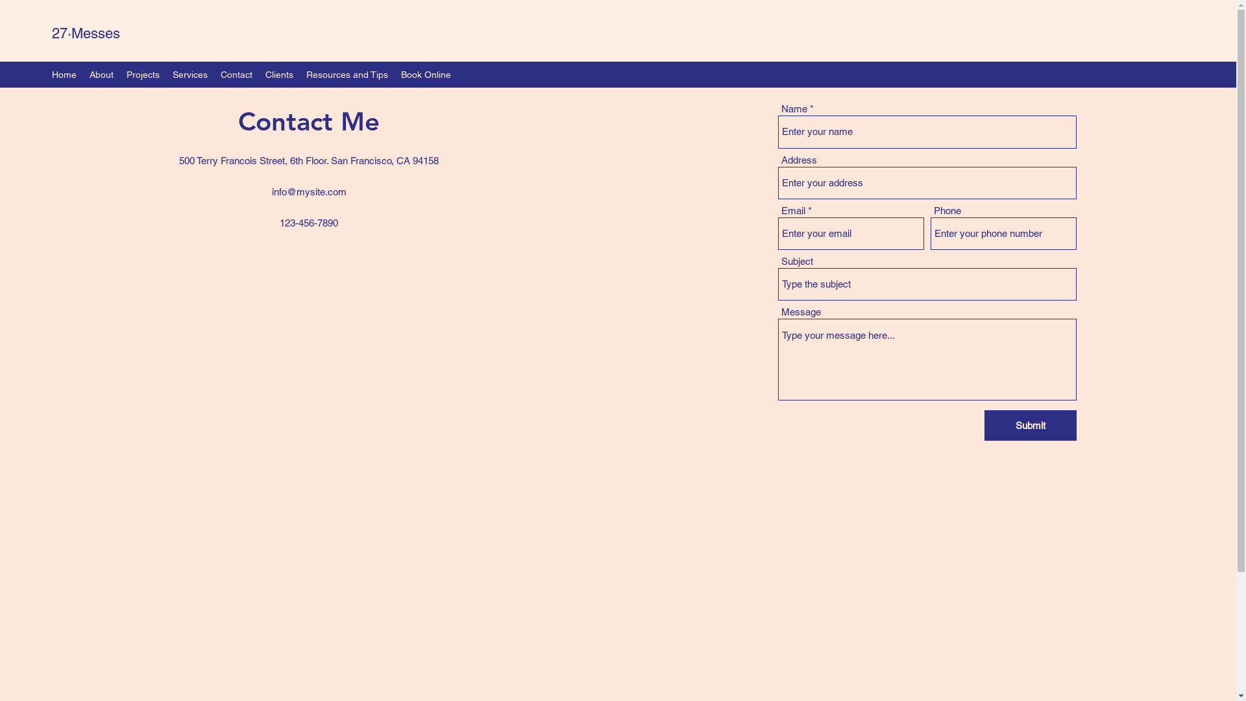 This screenshot has height=701, width=1246. What do you see at coordinates (279, 75) in the screenshot?
I see `Clients` at bounding box center [279, 75].